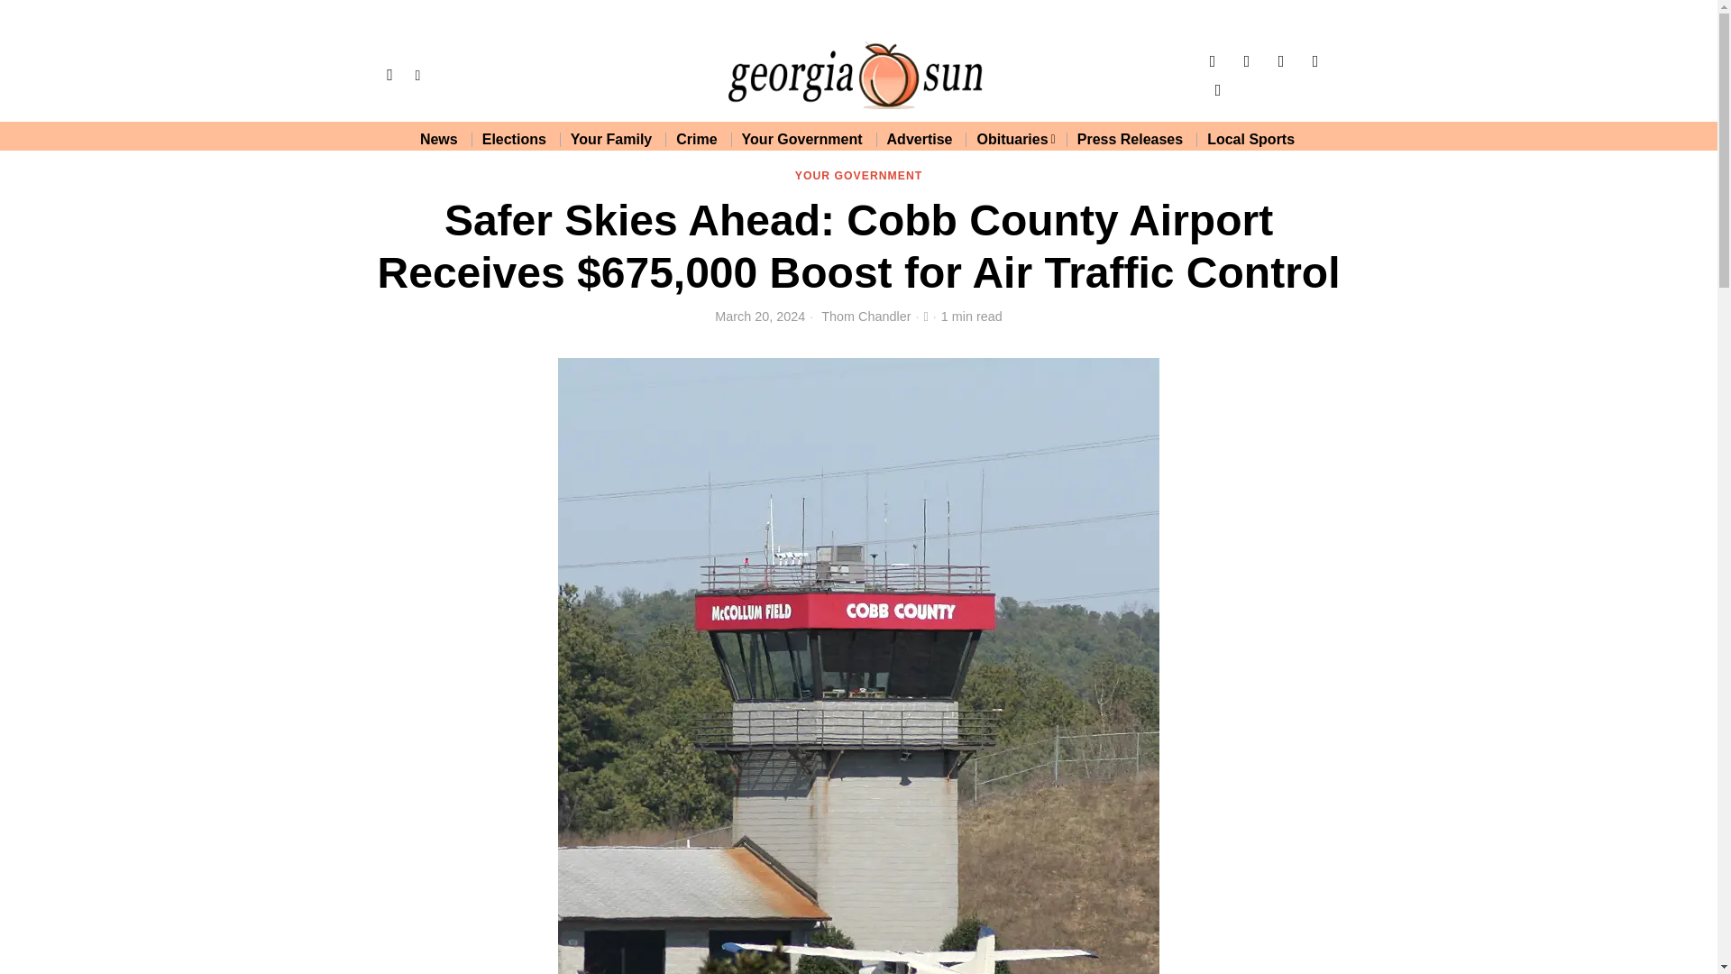 This screenshot has height=974, width=1731. Describe the element at coordinates (1131, 139) in the screenshot. I see `Press Releases` at that location.